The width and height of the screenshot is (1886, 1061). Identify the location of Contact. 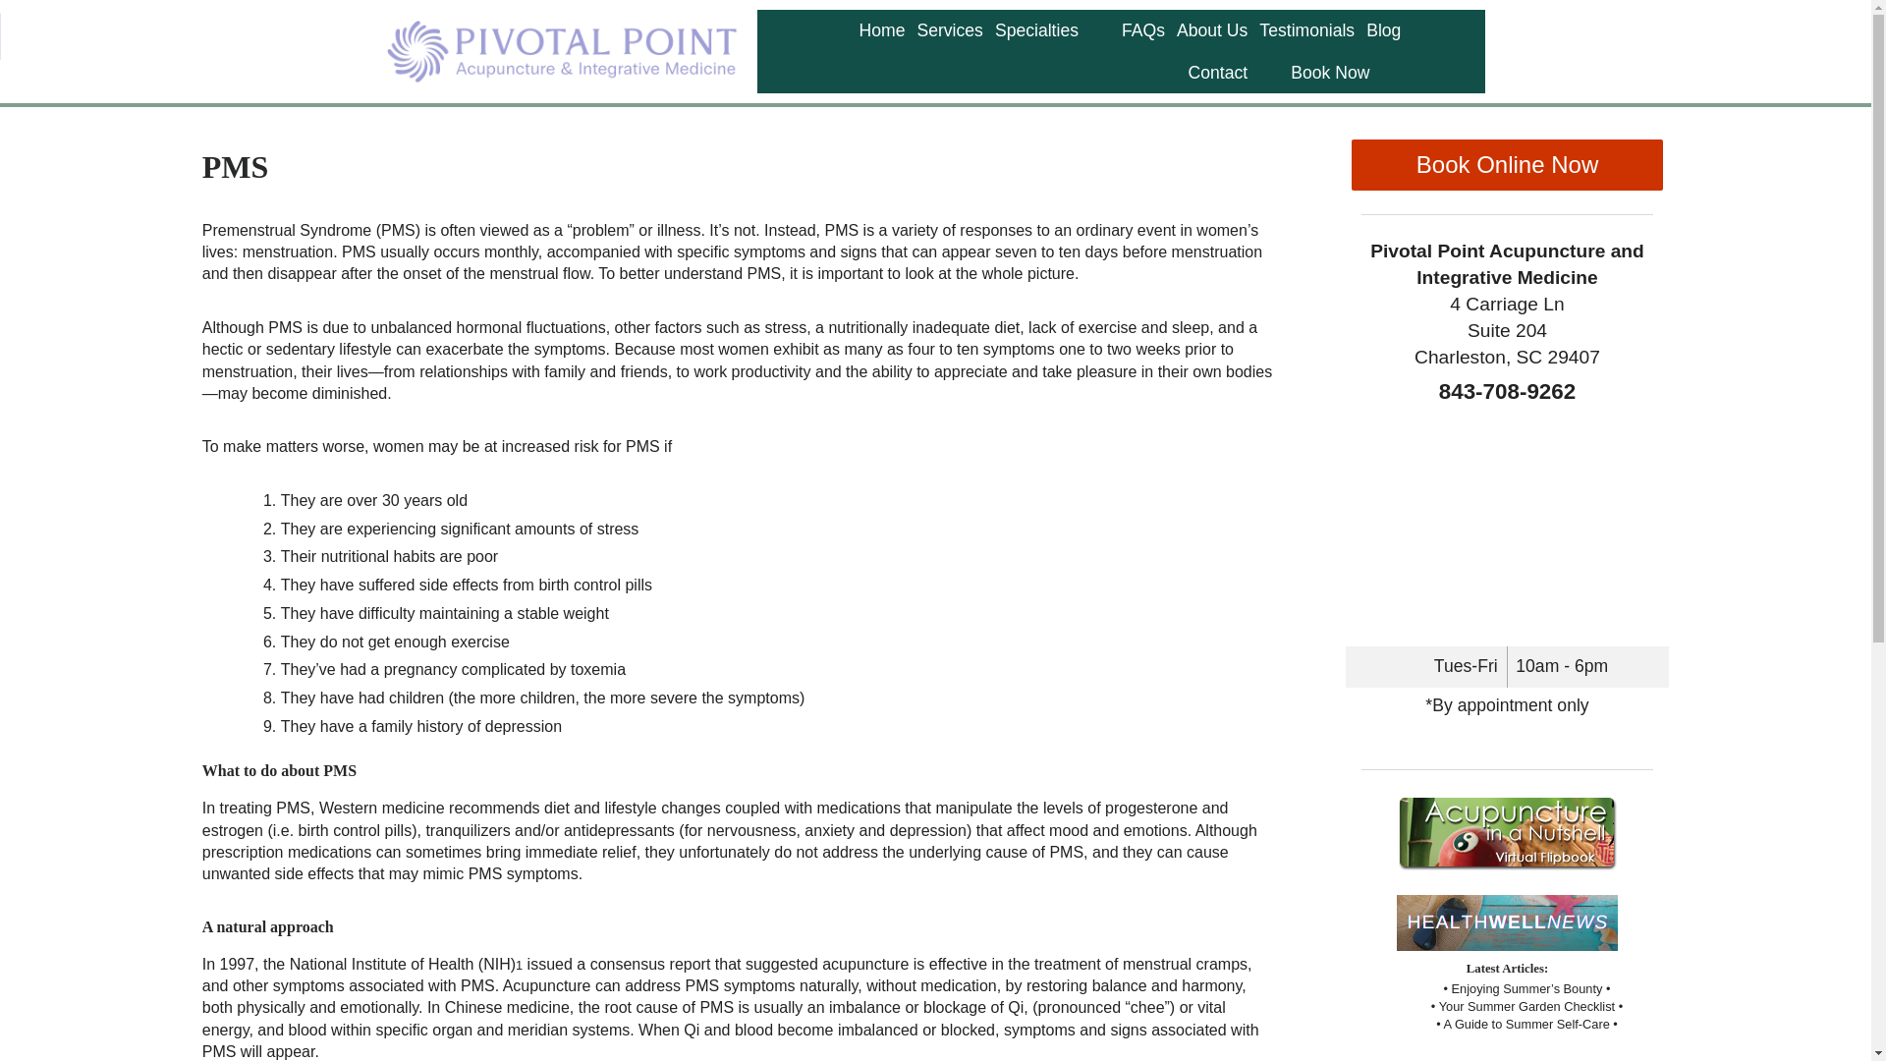
(1218, 73).